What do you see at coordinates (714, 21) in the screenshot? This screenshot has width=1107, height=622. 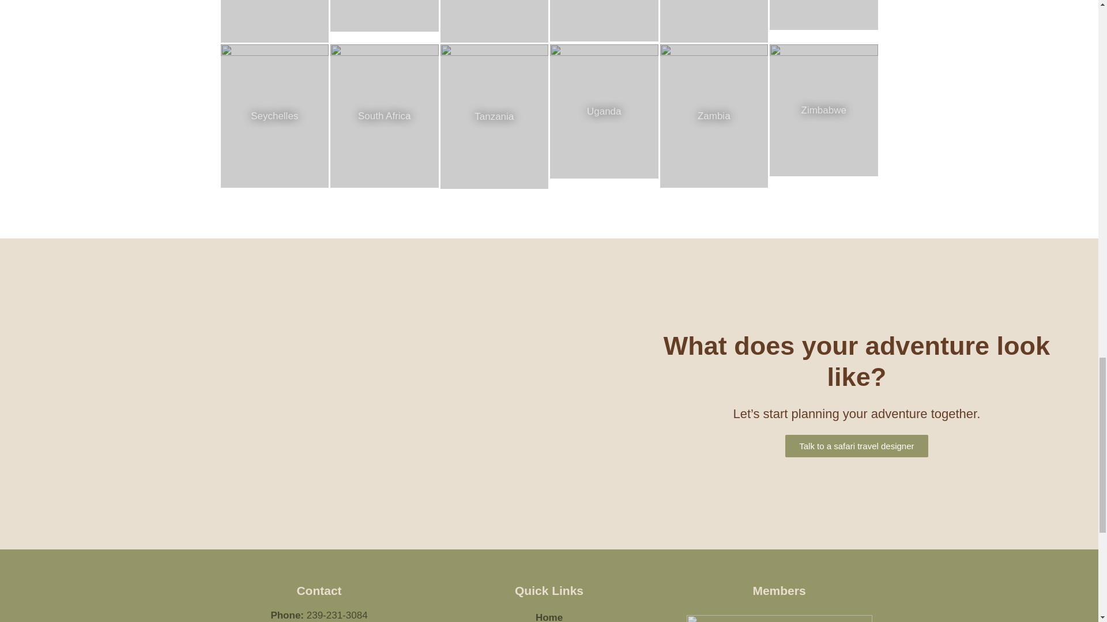 I see `Republic of the Congo` at bounding box center [714, 21].